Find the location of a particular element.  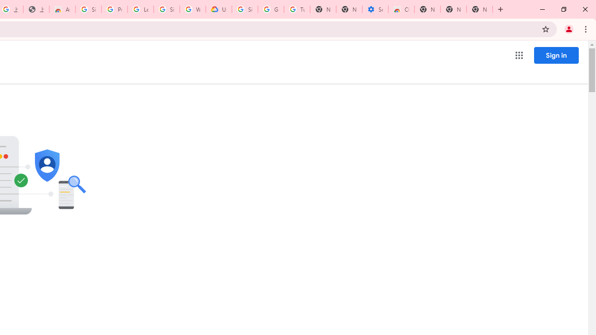

Awesome Screen Recorder & Screenshot - Chrome Web Store is located at coordinates (62, 9).